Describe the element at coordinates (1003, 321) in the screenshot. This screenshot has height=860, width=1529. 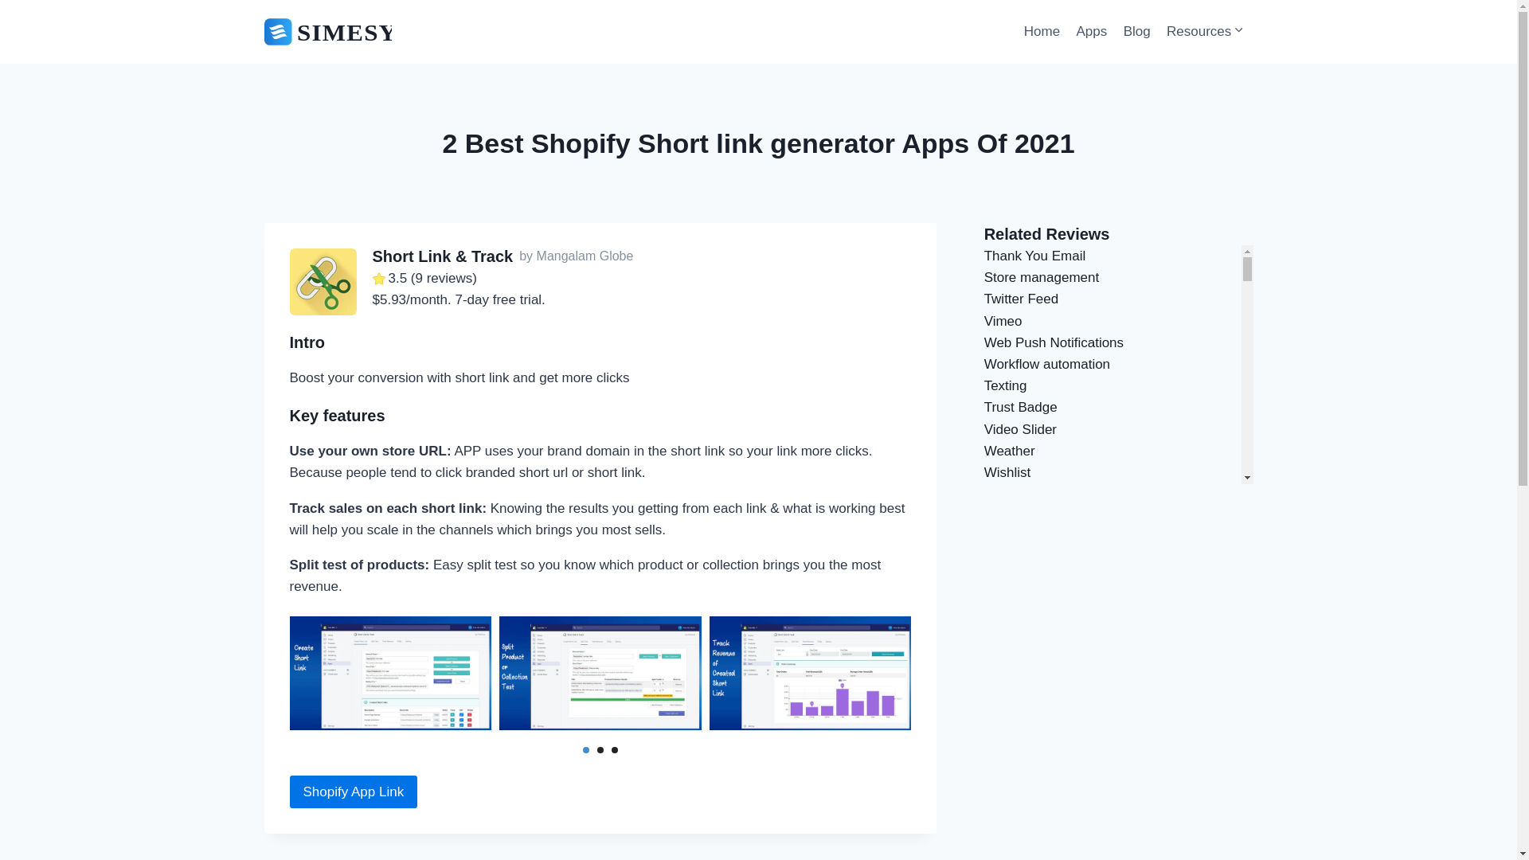
I see `Vimeo` at that location.